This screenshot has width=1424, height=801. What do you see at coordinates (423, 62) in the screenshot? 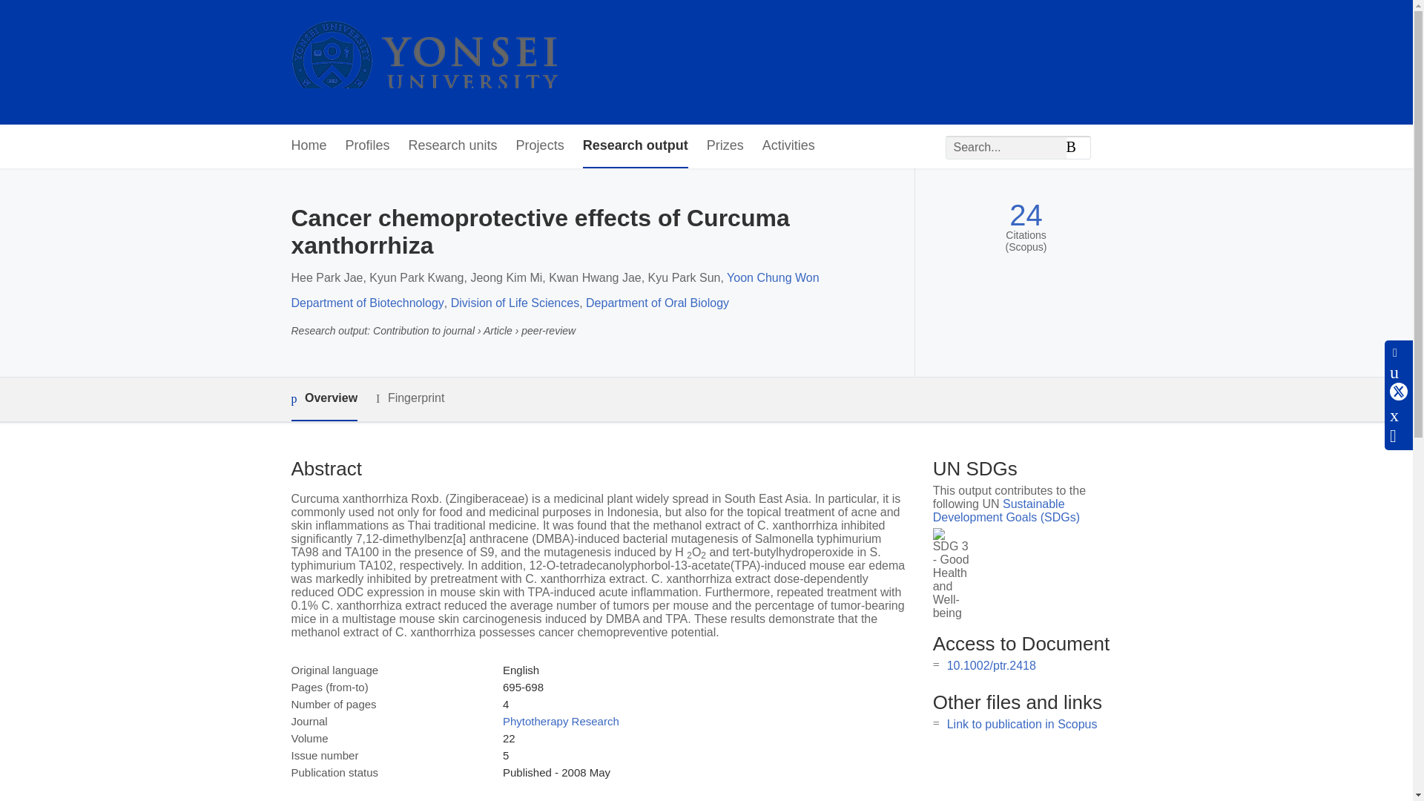
I see `Yonsei University Home` at bounding box center [423, 62].